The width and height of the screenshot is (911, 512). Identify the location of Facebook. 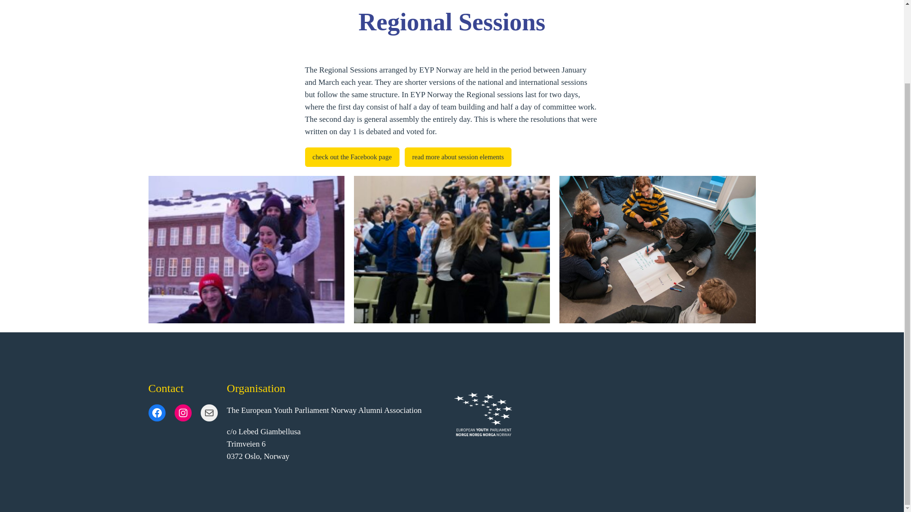
(156, 412).